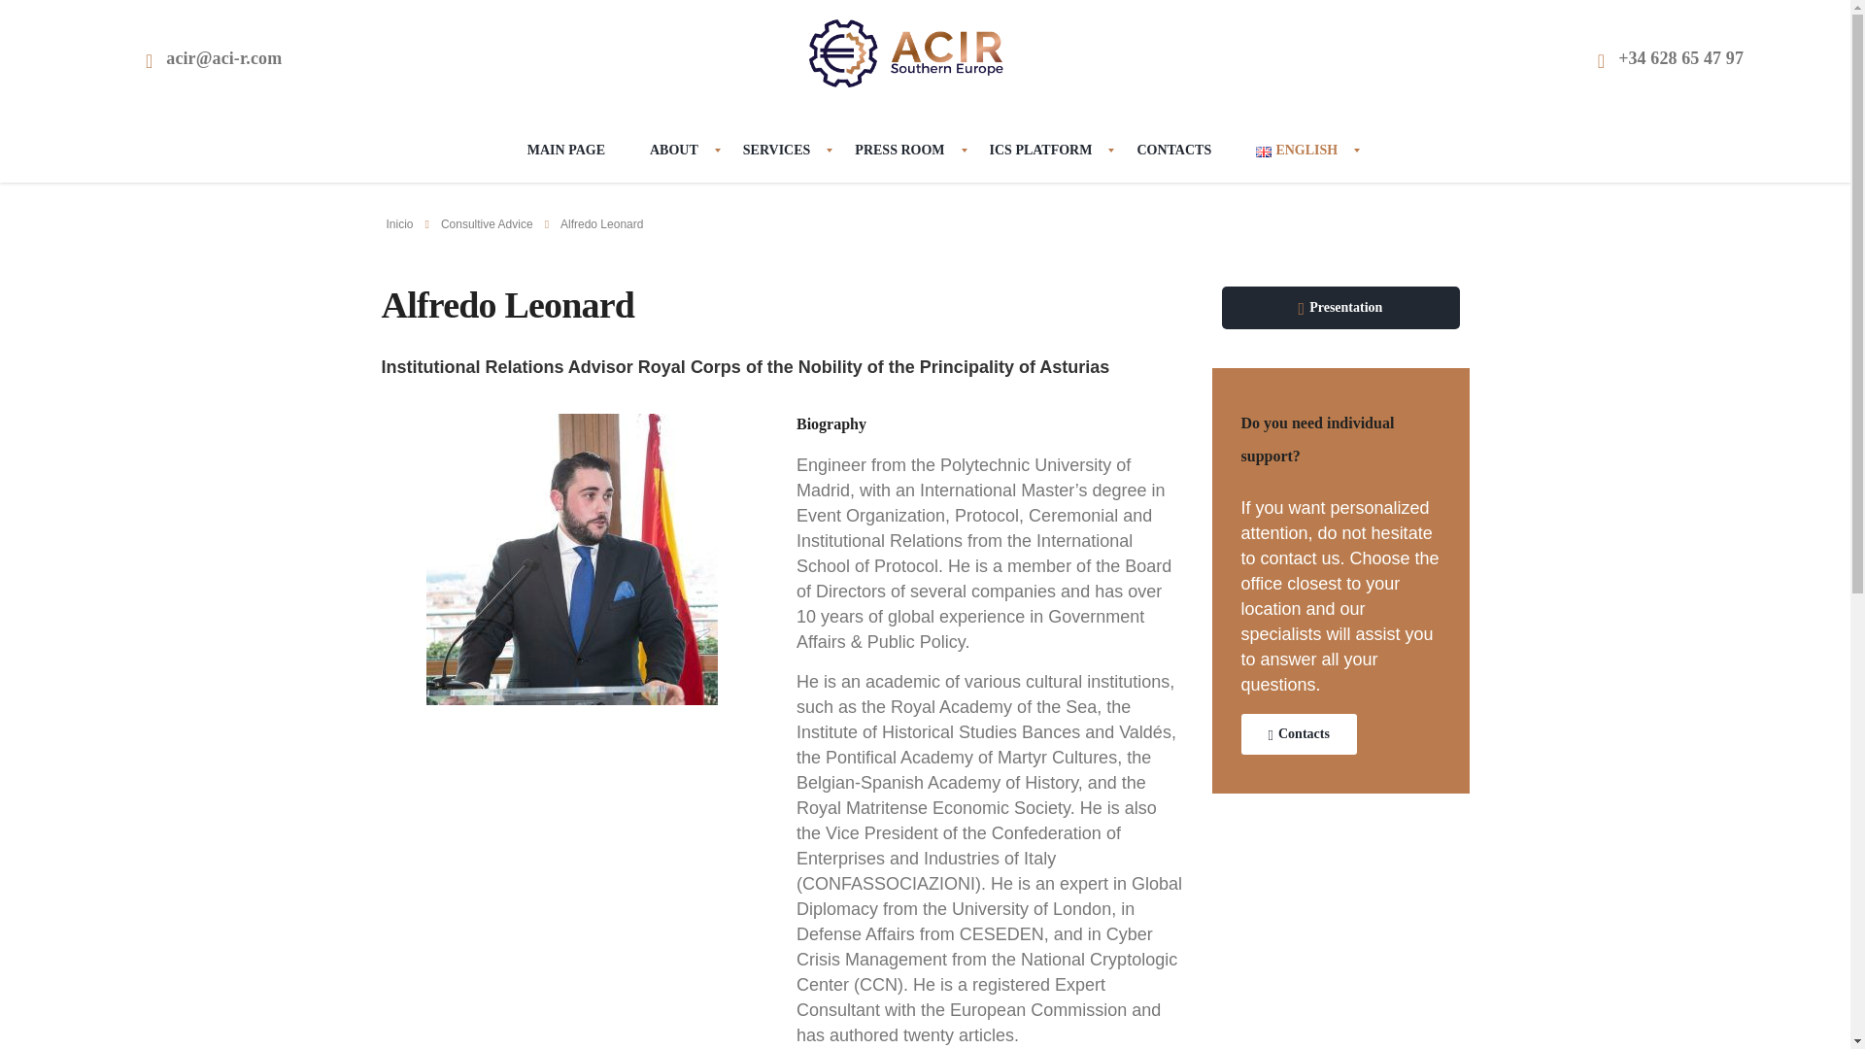 This screenshot has height=1049, width=1865. What do you see at coordinates (565, 150) in the screenshot?
I see `MAIN PAGE` at bounding box center [565, 150].